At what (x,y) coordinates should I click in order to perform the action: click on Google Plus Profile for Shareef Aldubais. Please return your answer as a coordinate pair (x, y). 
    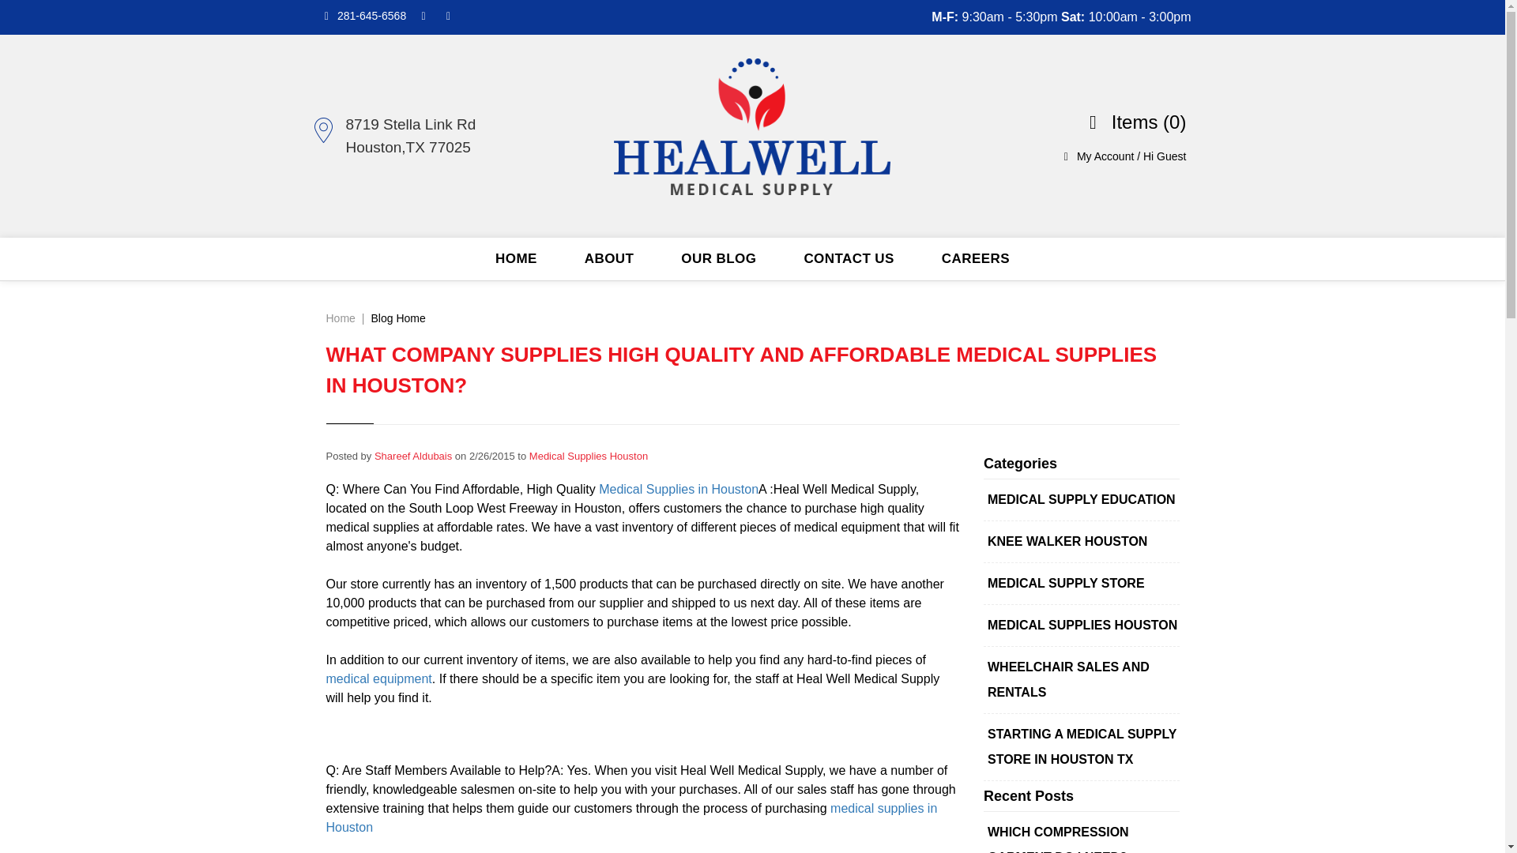
    Looking at the image, I should click on (413, 457).